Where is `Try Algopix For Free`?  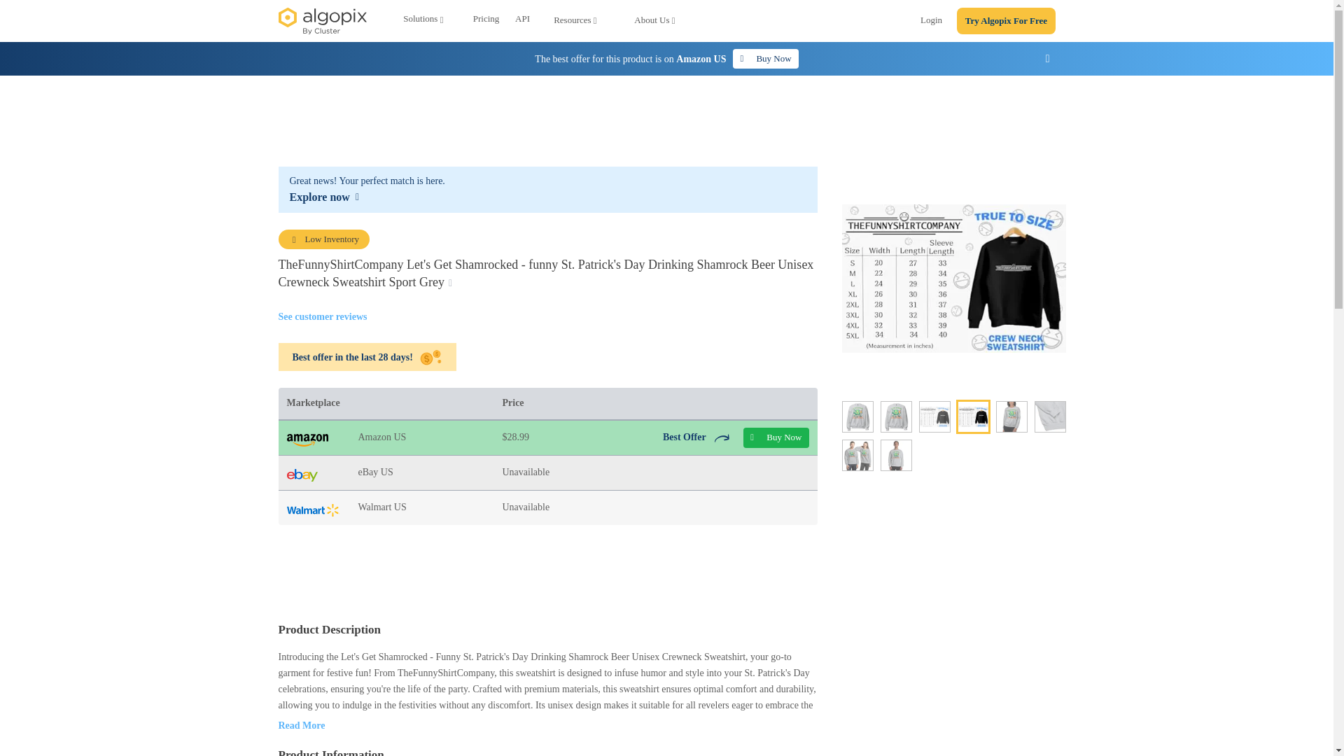
Try Algopix For Free is located at coordinates (1006, 21).